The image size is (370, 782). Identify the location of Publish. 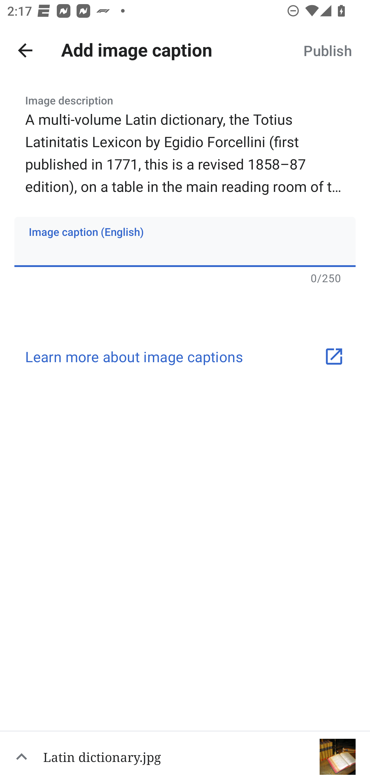
(327, 50).